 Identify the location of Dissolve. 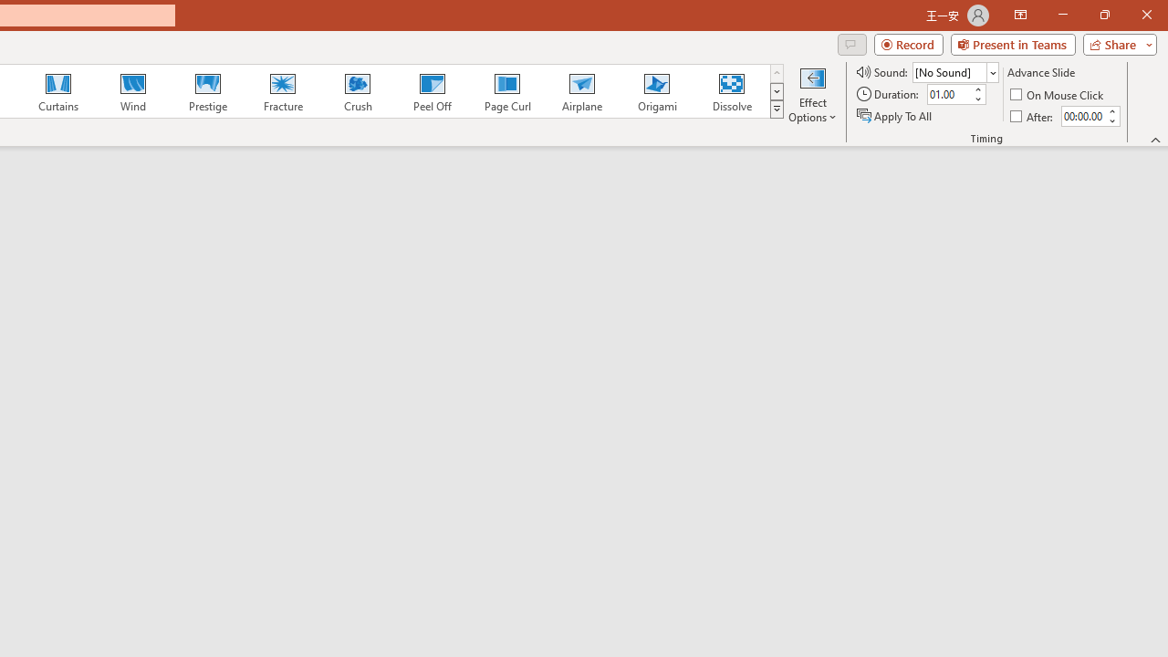
(732, 91).